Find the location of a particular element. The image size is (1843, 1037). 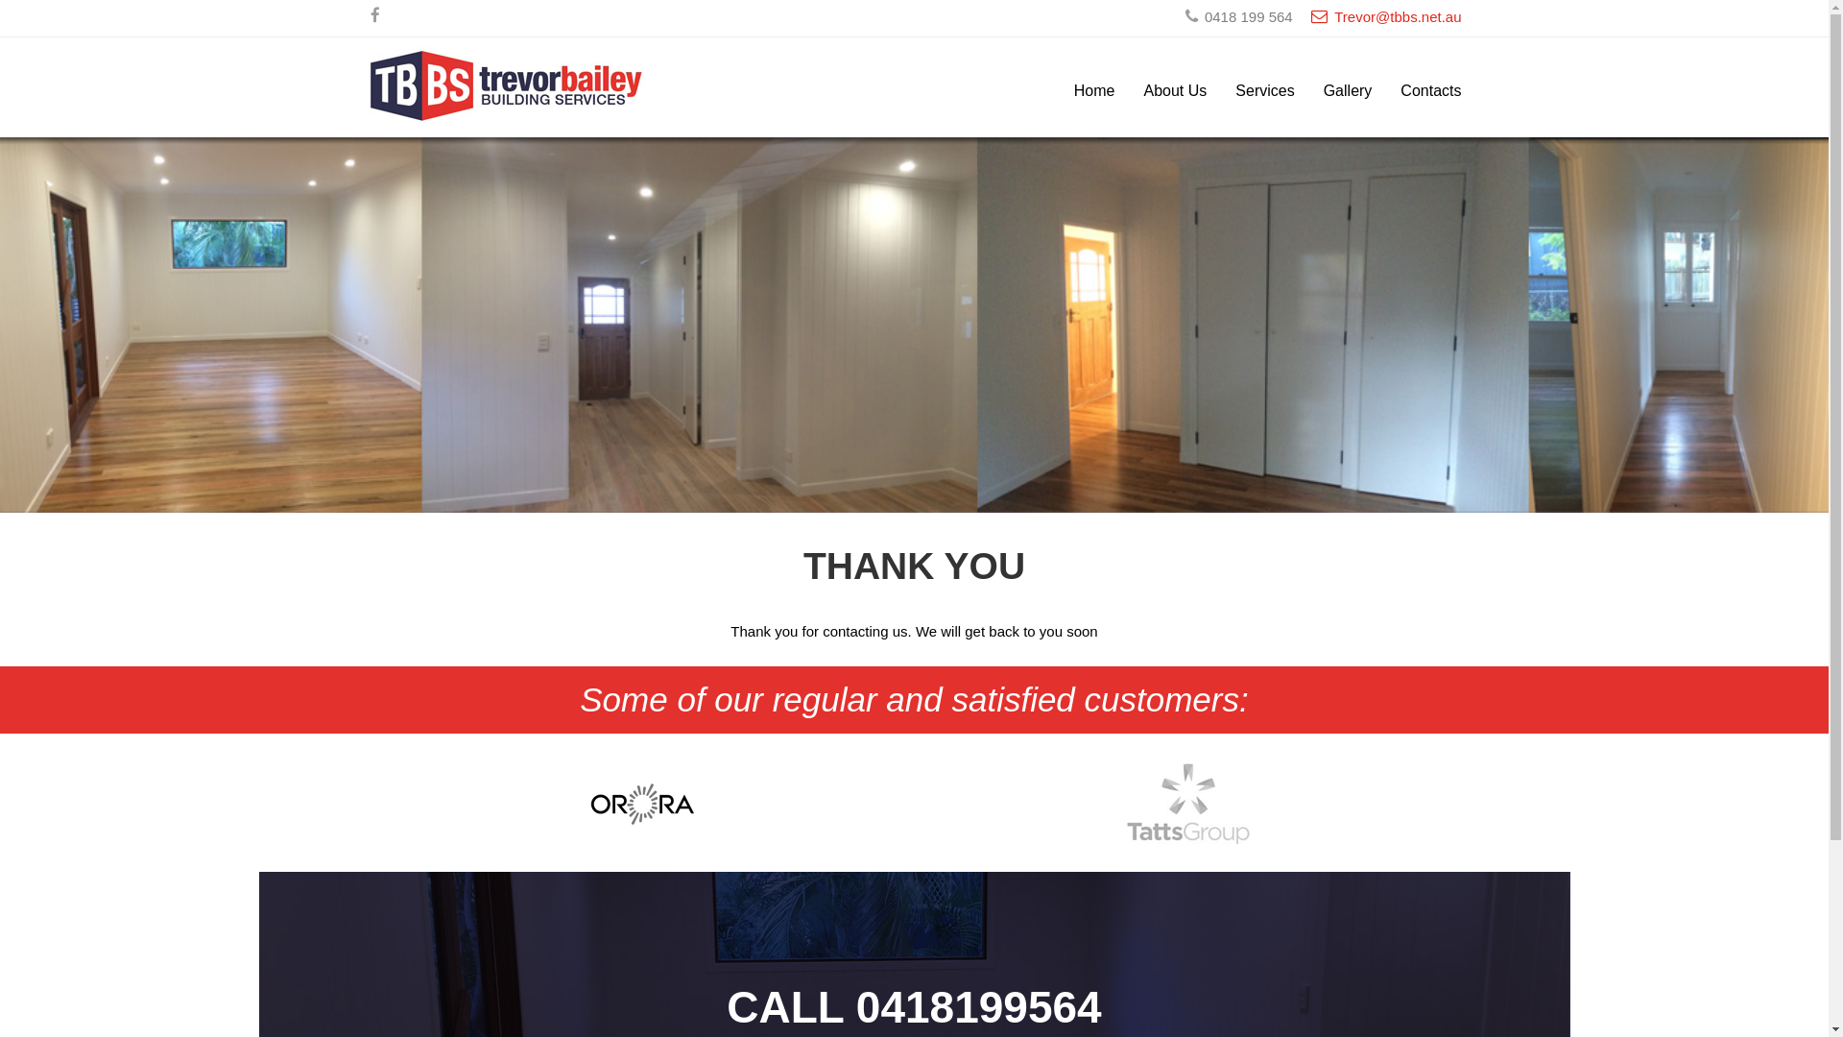

Gallery is located at coordinates (1334, 92).